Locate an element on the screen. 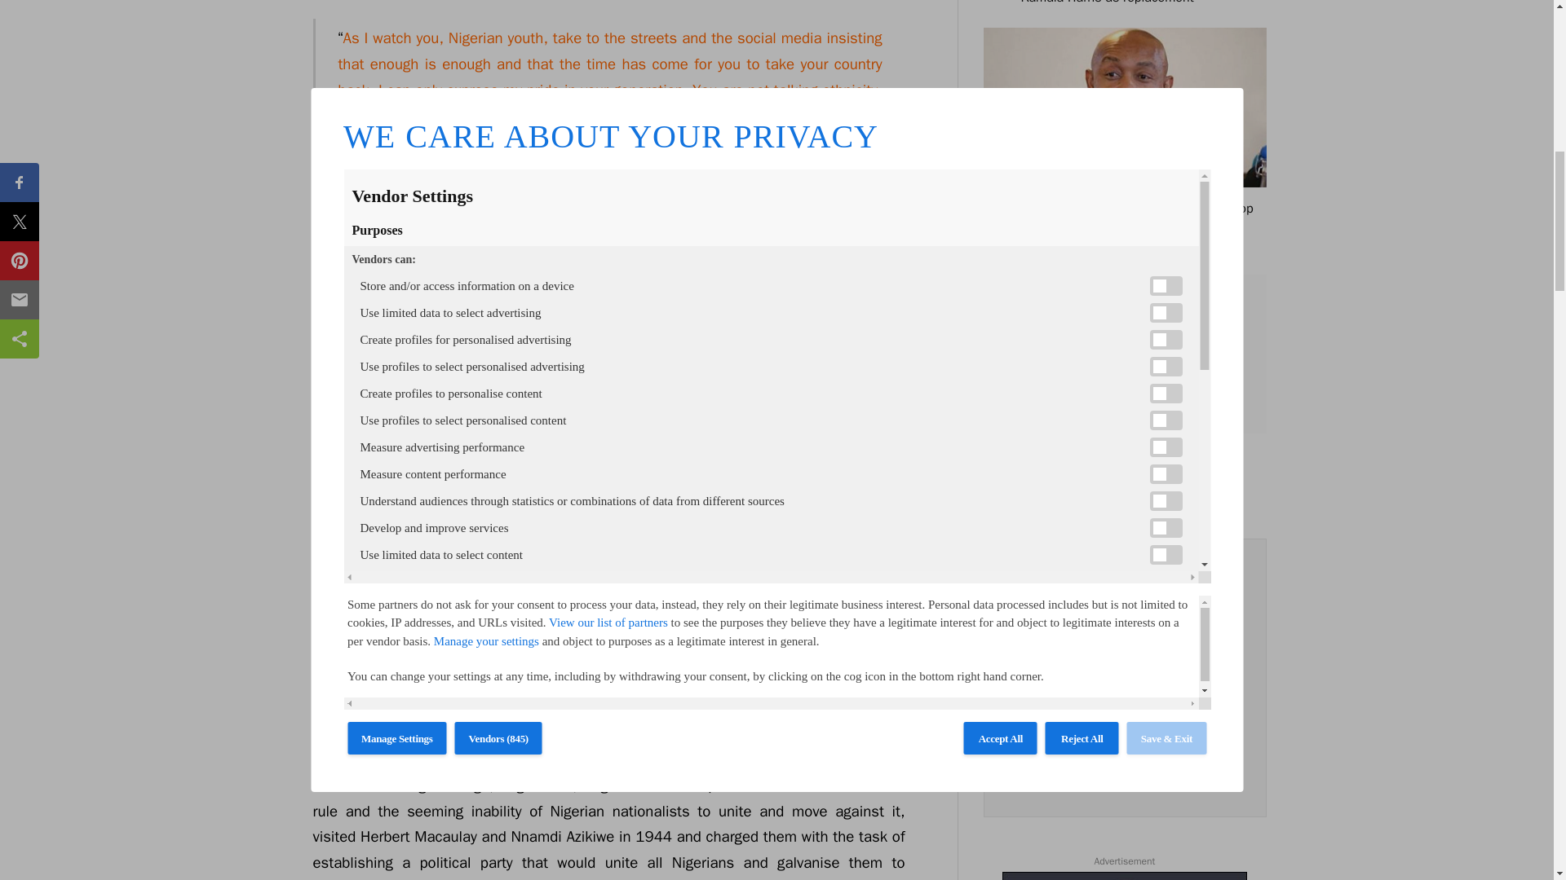  on is located at coordinates (1018, 766).